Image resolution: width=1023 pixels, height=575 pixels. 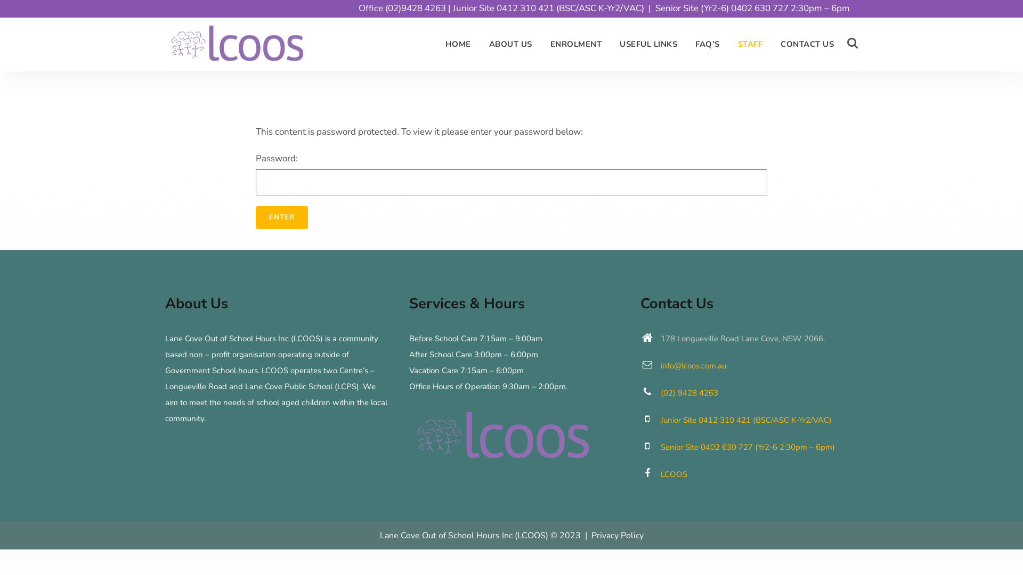 I want to click on ENROLMENT, so click(x=577, y=44).